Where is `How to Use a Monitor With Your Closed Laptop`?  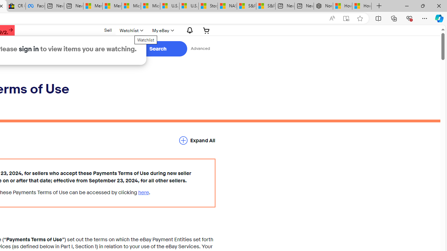
How to Use a Monitor With Your Closed Laptop is located at coordinates (362, 6).